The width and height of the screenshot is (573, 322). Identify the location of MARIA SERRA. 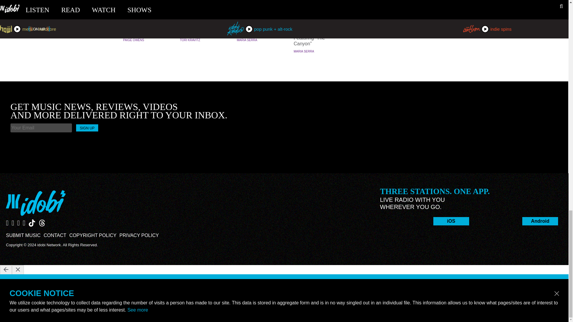
(247, 40).